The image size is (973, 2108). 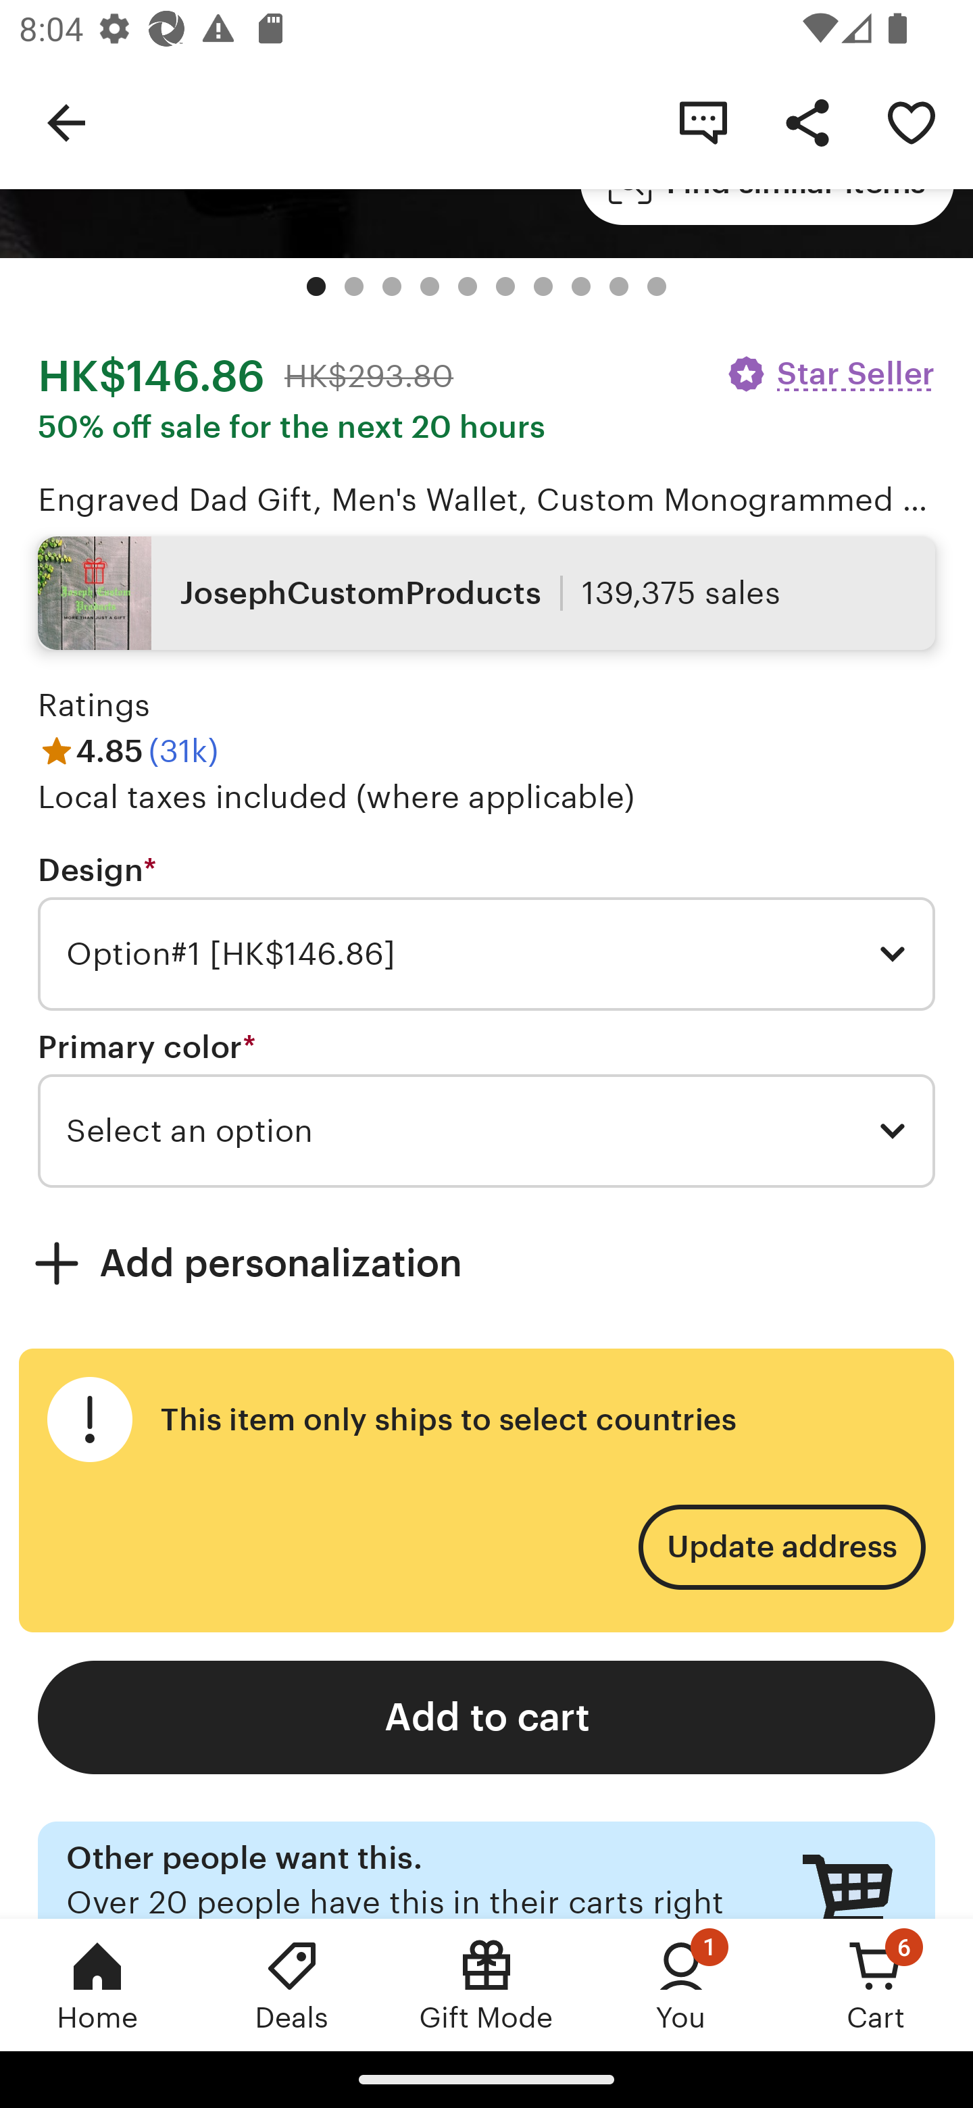 I want to click on Ratings, so click(x=95, y=705).